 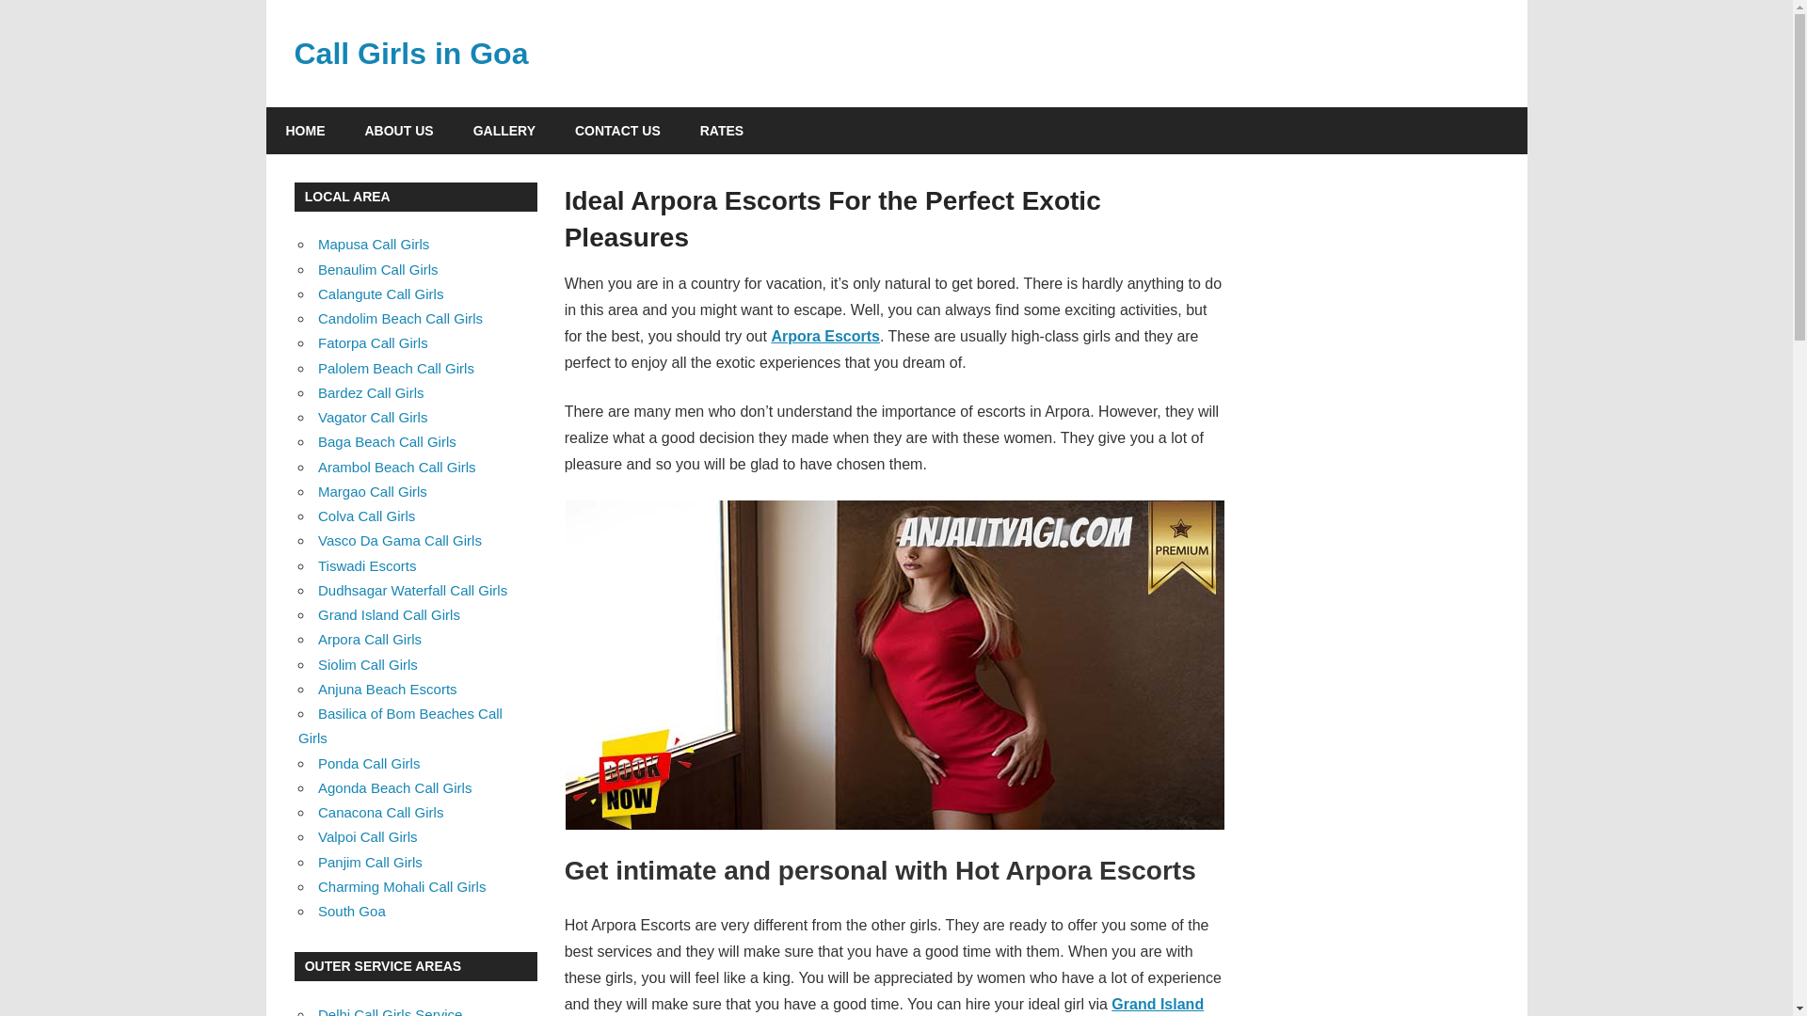 What do you see at coordinates (397, 467) in the screenshot?
I see `Arambol Beach Call Girls` at bounding box center [397, 467].